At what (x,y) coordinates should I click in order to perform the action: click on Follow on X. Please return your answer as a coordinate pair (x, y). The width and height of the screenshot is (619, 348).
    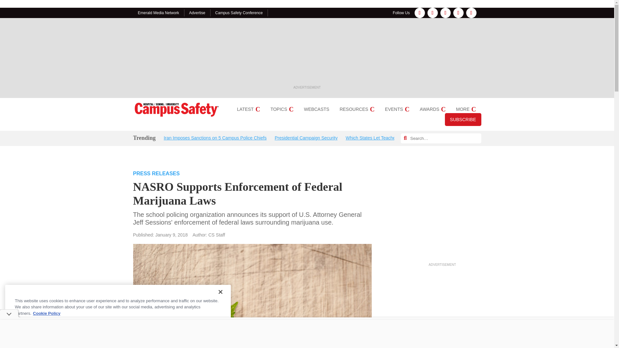
    Looking at the image, I should click on (458, 13).